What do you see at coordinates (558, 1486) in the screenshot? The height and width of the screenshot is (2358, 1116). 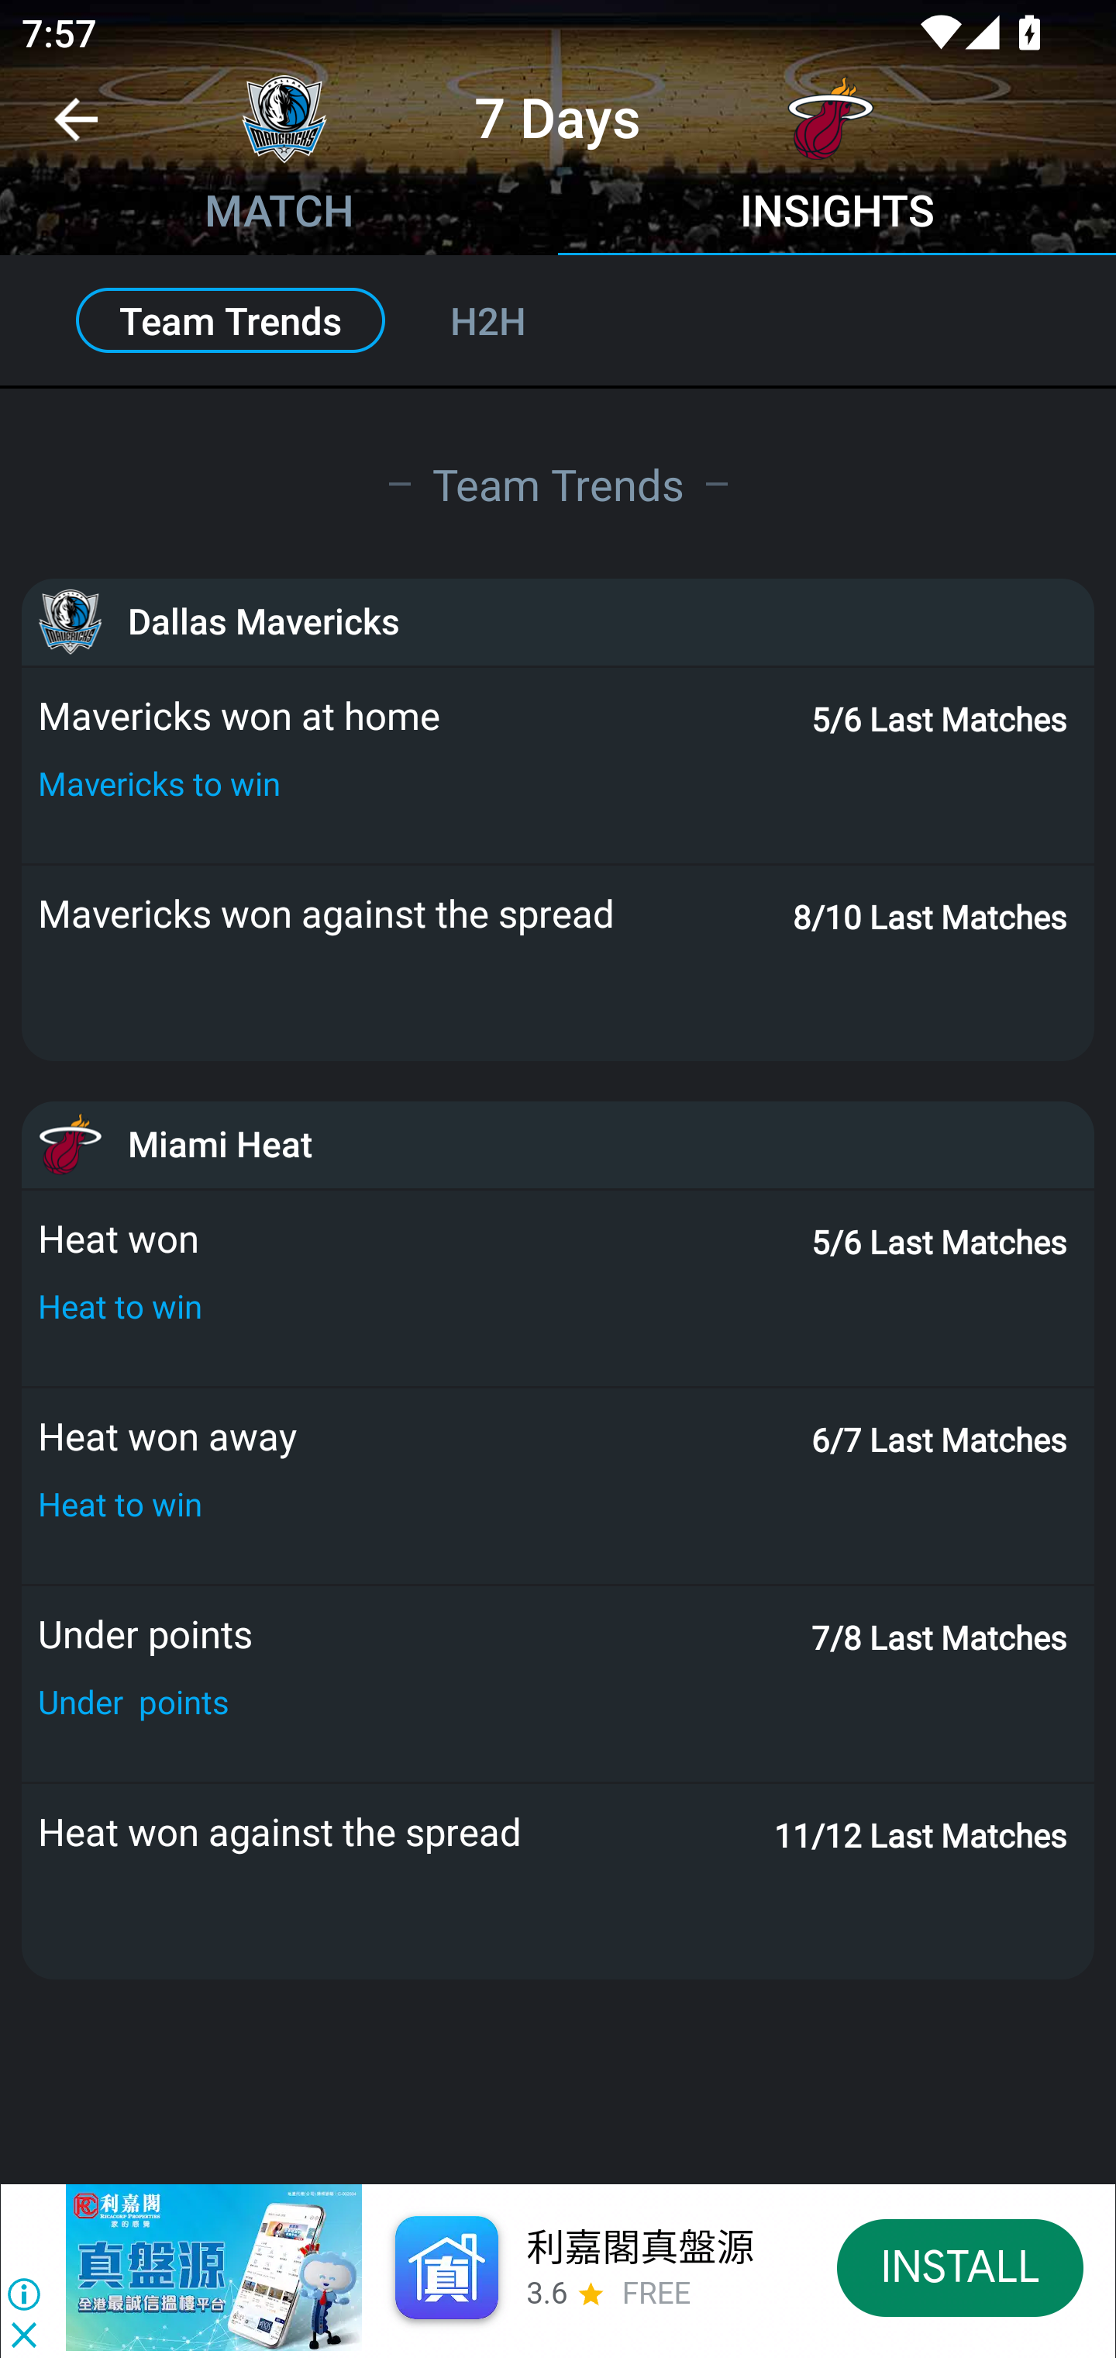 I see `Heat won away 6/7 Last Matches Heat to win` at bounding box center [558, 1486].